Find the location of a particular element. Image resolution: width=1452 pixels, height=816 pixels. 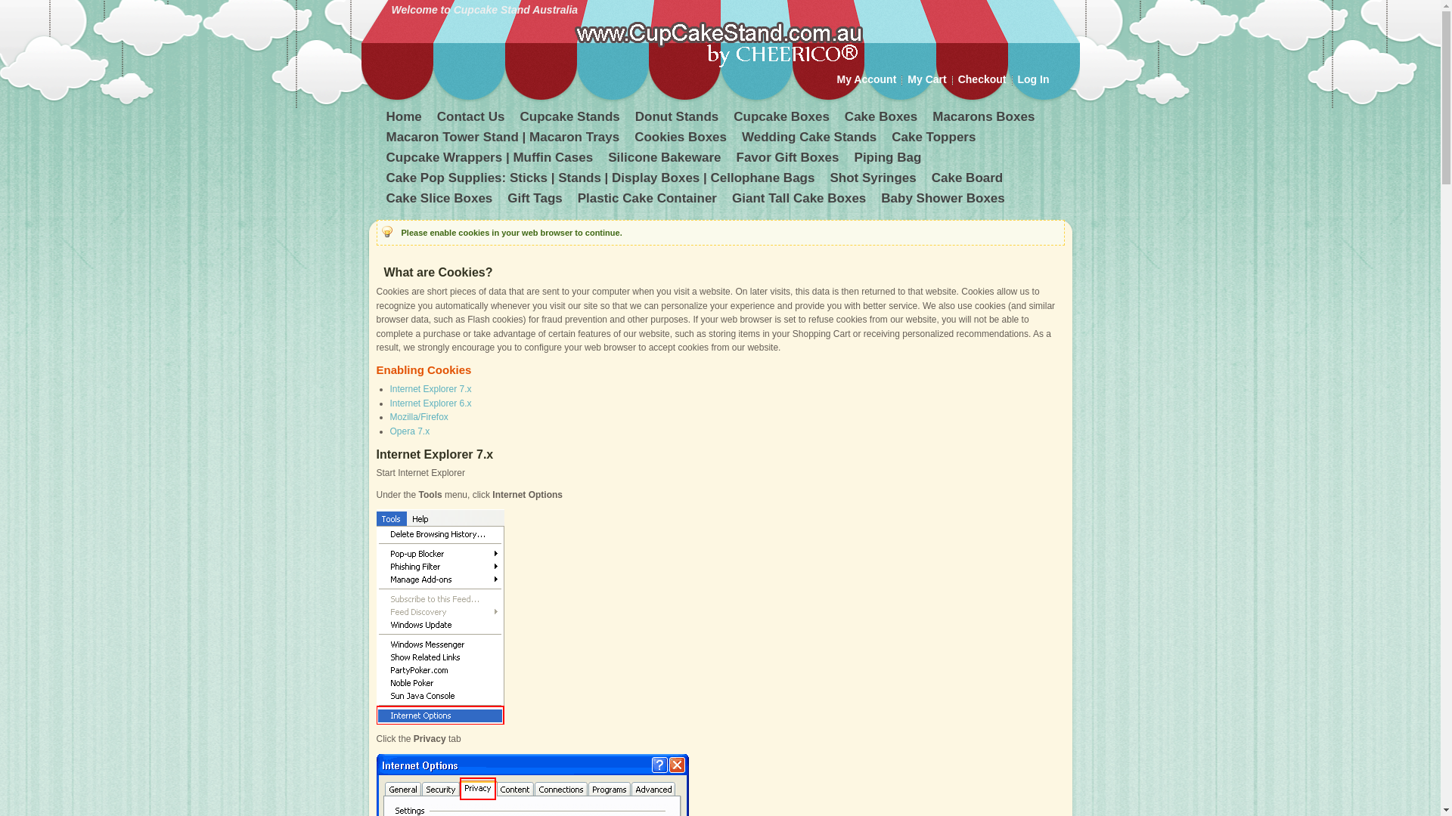

Cake Board is located at coordinates (969, 180).